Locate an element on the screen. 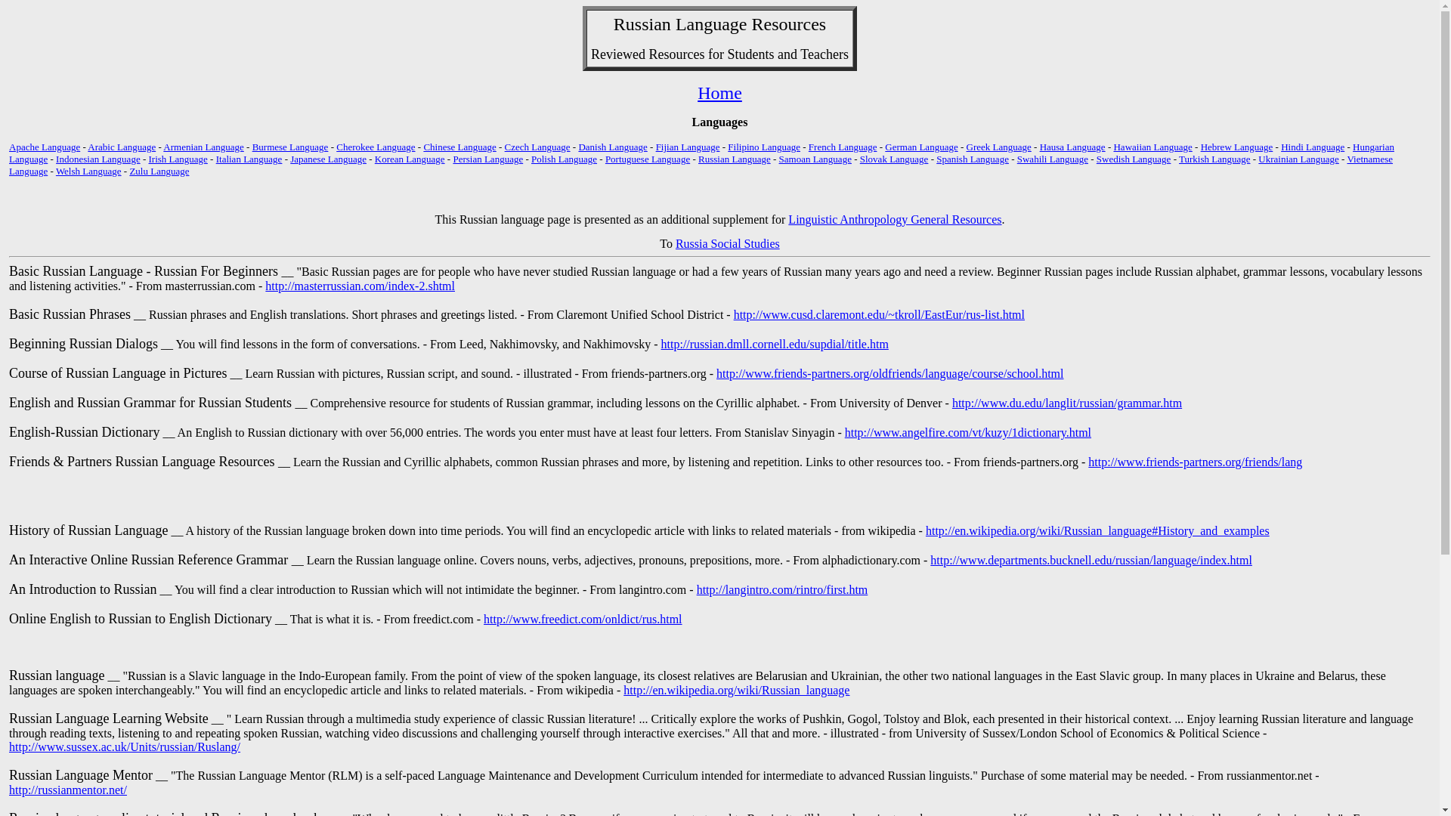 The image size is (1451, 816). Slovak Language is located at coordinates (894, 159).